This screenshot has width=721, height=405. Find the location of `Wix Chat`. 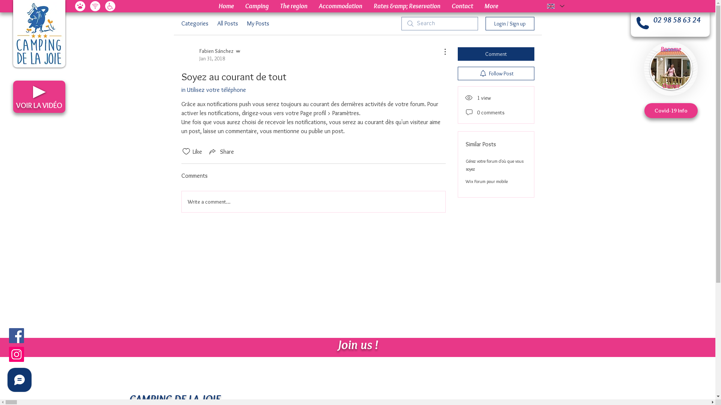

Wix Chat is located at coordinates (18, 382).